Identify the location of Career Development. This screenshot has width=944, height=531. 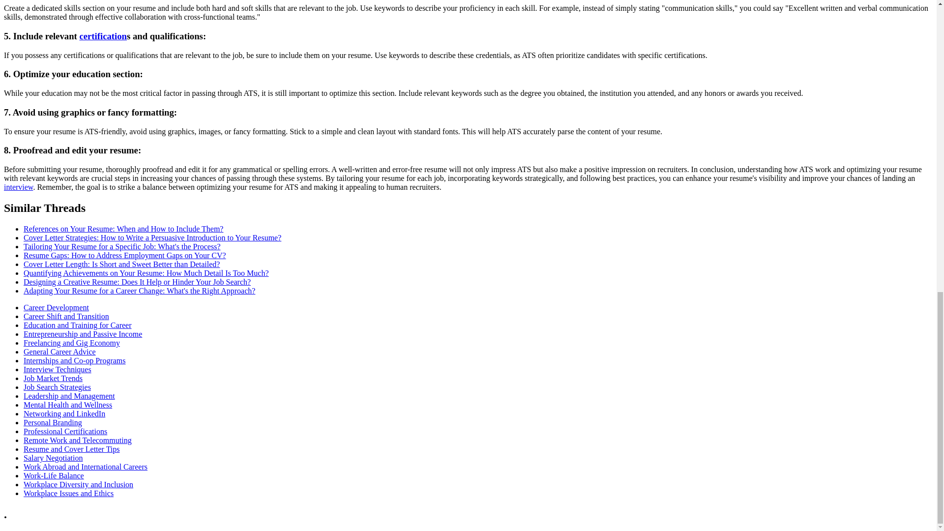
(56, 307).